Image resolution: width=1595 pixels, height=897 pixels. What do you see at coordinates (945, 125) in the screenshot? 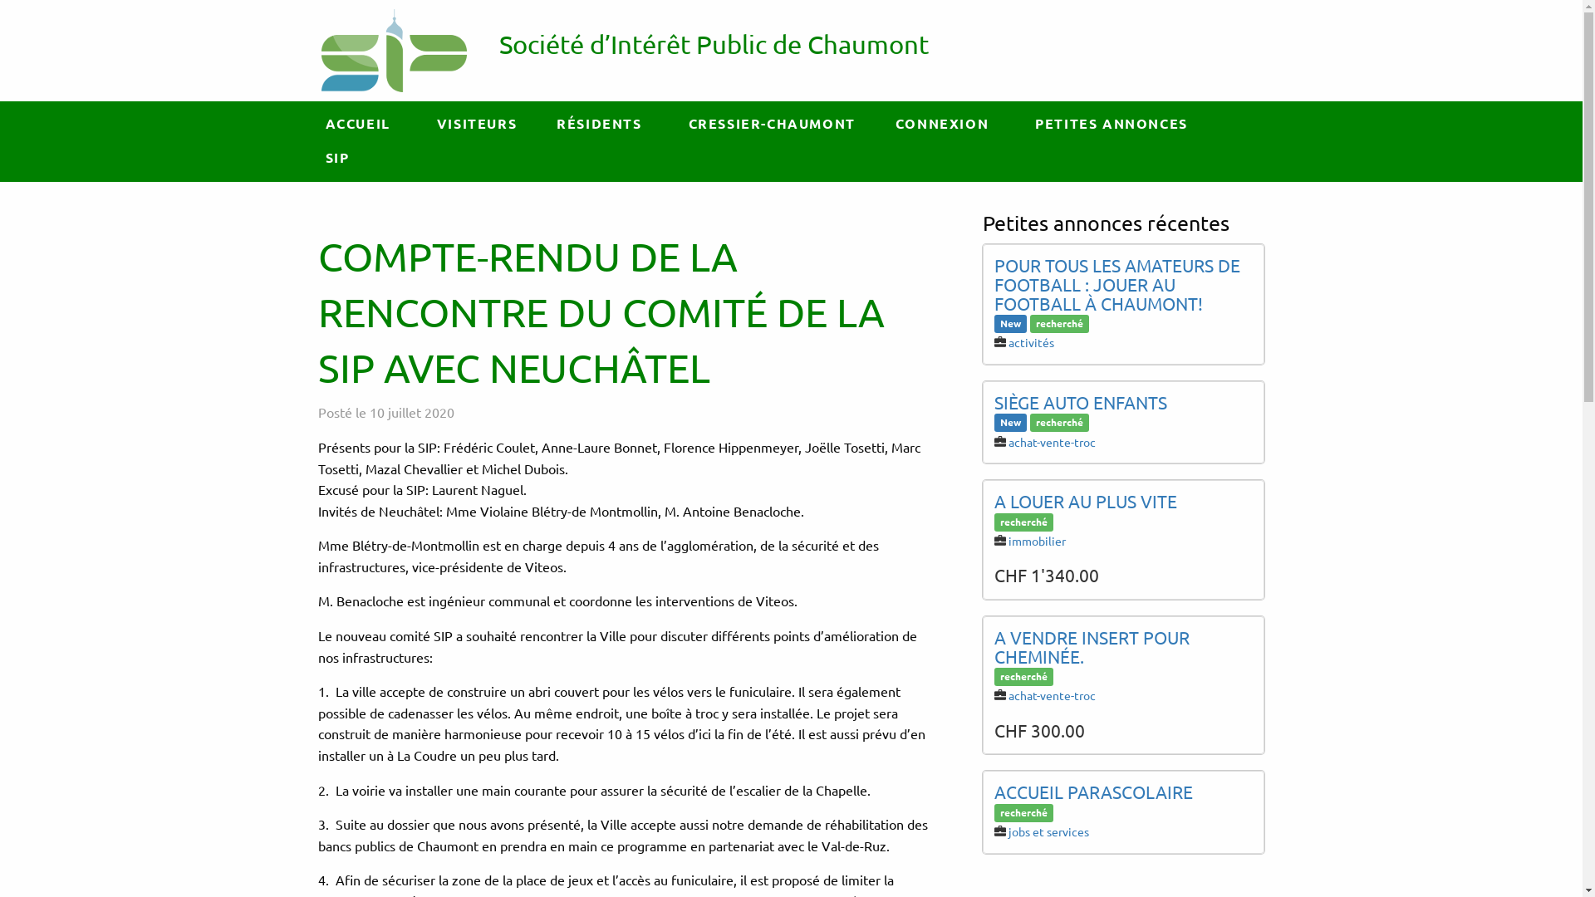
I see `CONNEXION` at bounding box center [945, 125].